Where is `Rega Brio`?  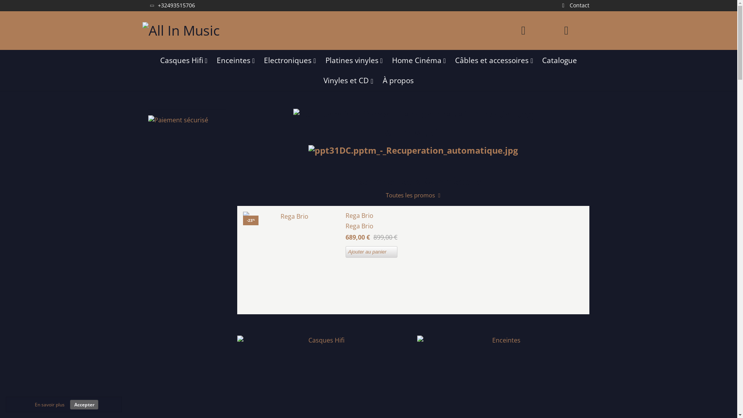
Rega Brio is located at coordinates (464, 216).